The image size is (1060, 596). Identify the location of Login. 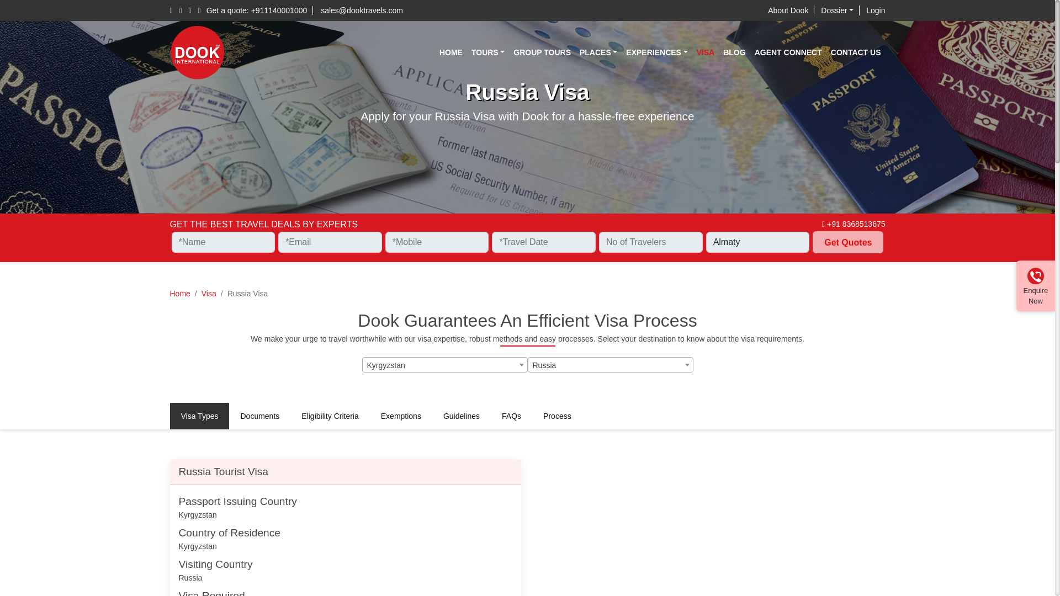
(876, 10).